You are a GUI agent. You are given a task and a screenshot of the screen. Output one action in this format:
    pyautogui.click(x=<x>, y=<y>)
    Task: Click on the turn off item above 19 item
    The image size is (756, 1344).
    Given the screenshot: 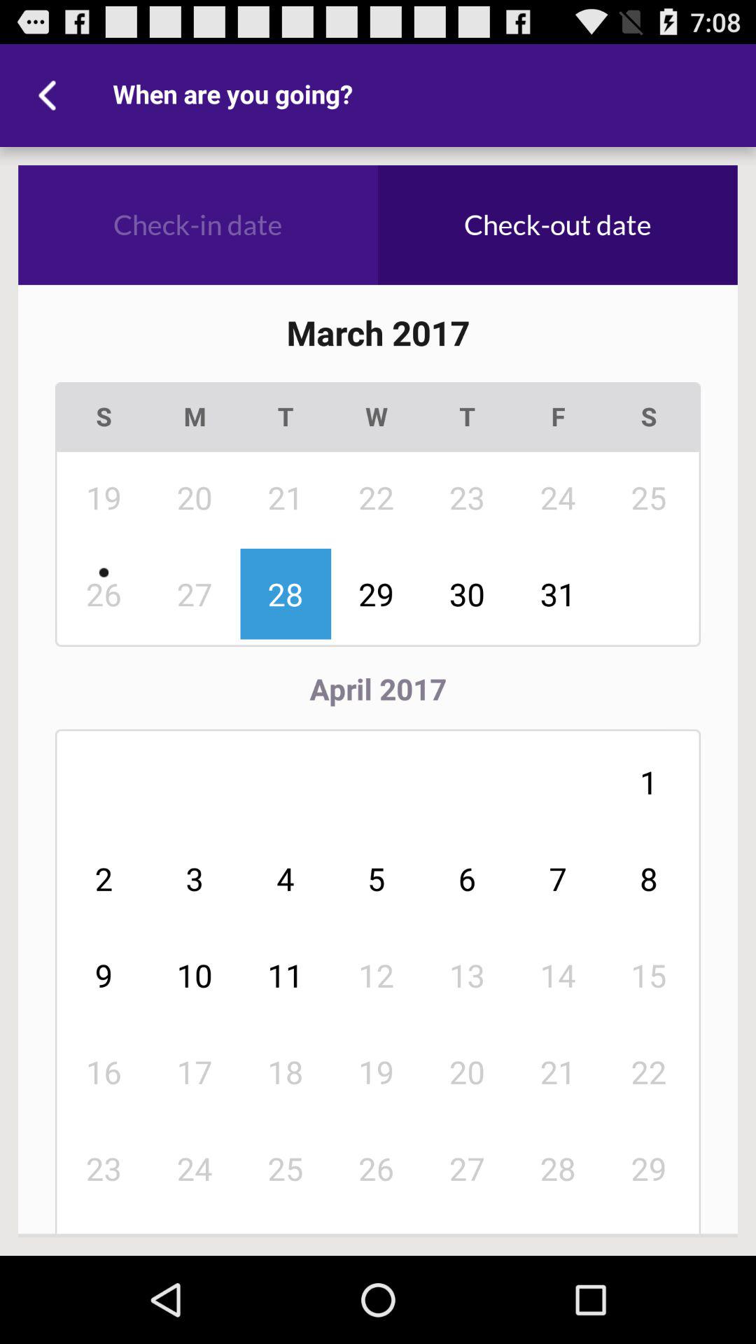 What is the action you would take?
    pyautogui.click(x=468, y=974)
    